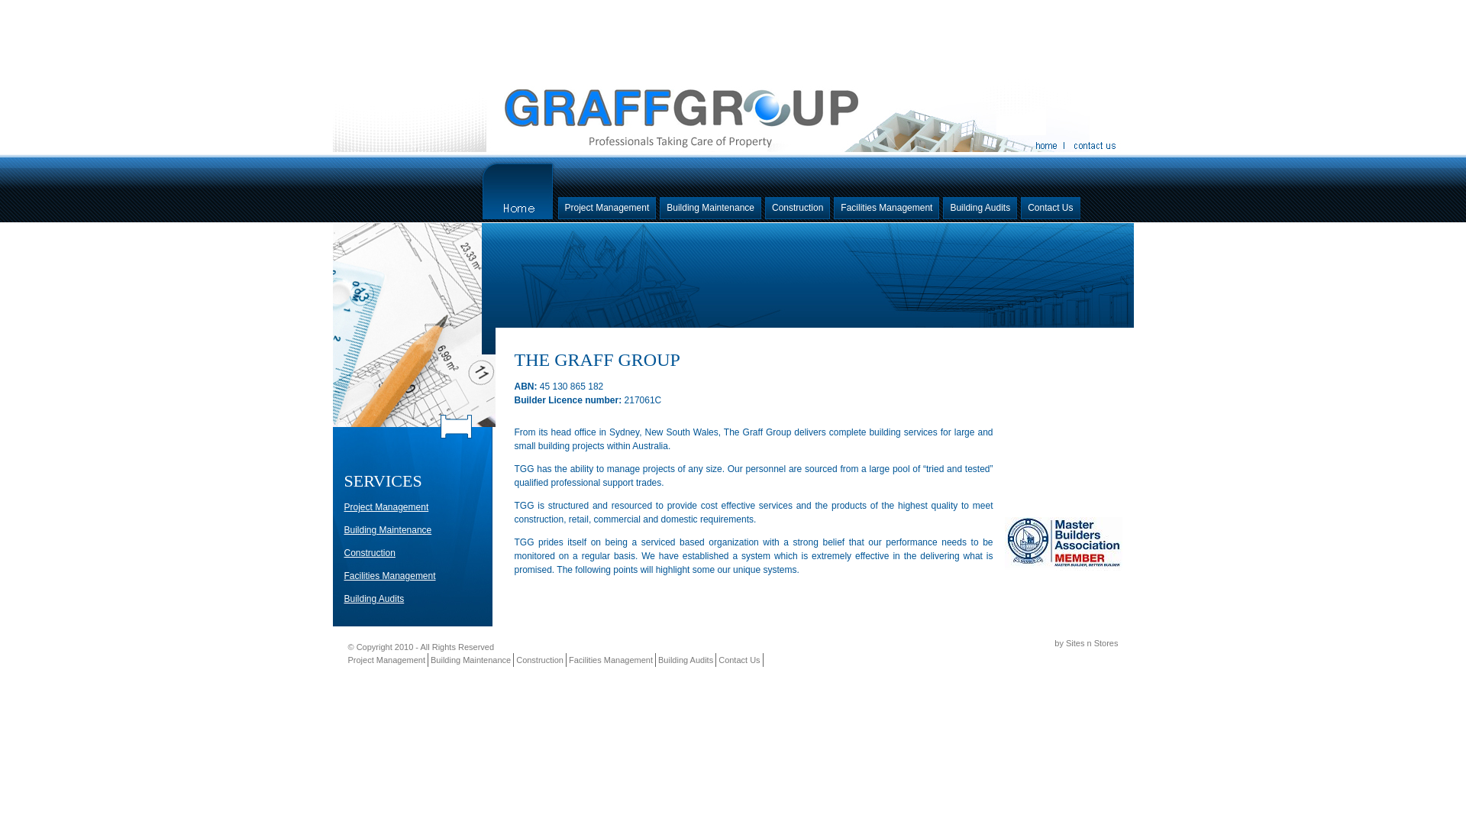 The height and width of the screenshot is (825, 1466). Describe the element at coordinates (606, 209) in the screenshot. I see `Project Management` at that location.